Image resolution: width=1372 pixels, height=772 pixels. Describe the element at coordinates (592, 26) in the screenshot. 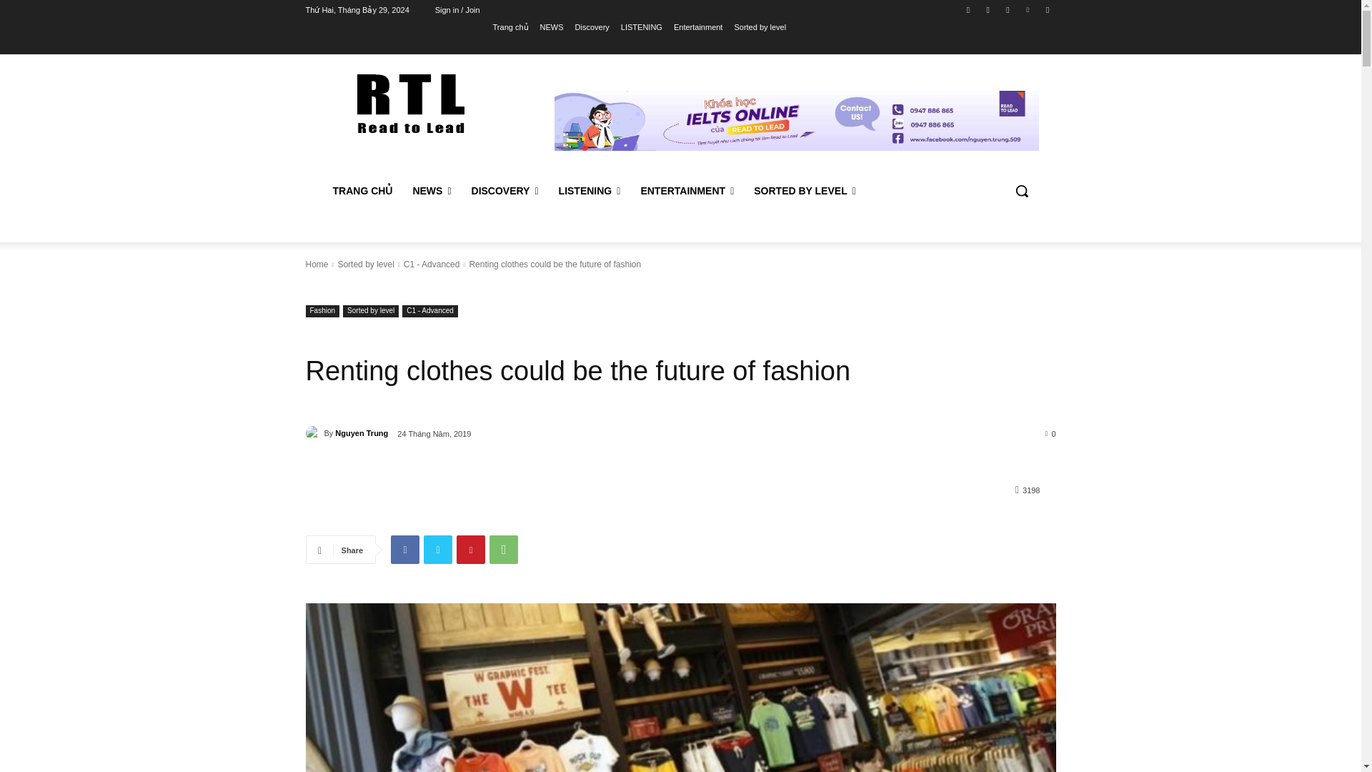

I see `Discovery` at that location.